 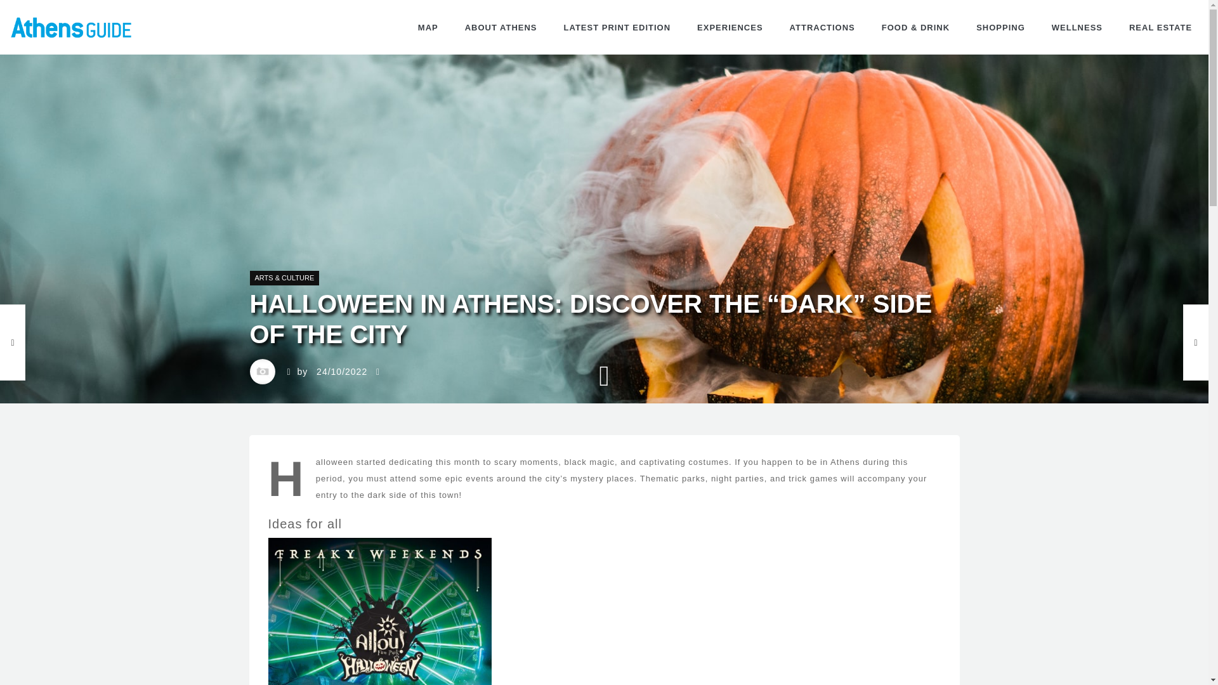 I want to click on Shopping, so click(x=1001, y=28).